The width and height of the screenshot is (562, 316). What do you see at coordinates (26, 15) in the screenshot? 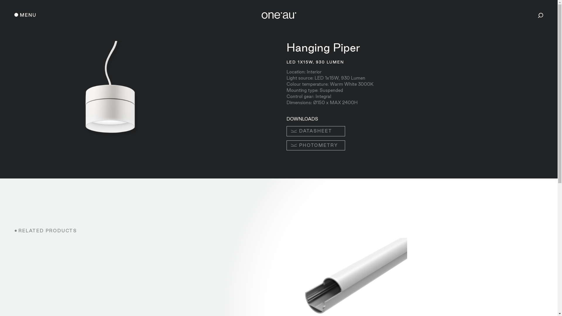
I see `MENU` at bounding box center [26, 15].